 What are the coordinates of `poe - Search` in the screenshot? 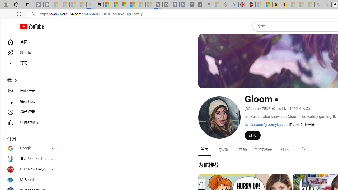 It's located at (234, 5).